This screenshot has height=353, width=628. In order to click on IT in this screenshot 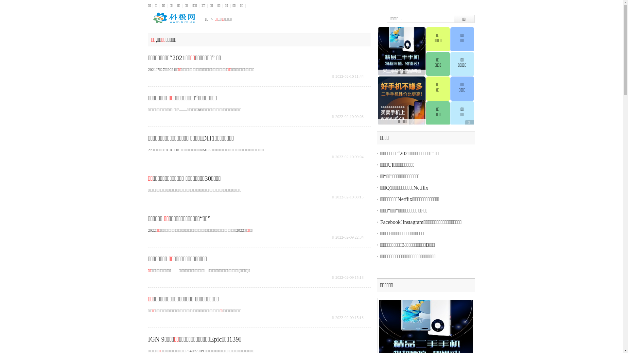, I will do `click(203, 6)`.